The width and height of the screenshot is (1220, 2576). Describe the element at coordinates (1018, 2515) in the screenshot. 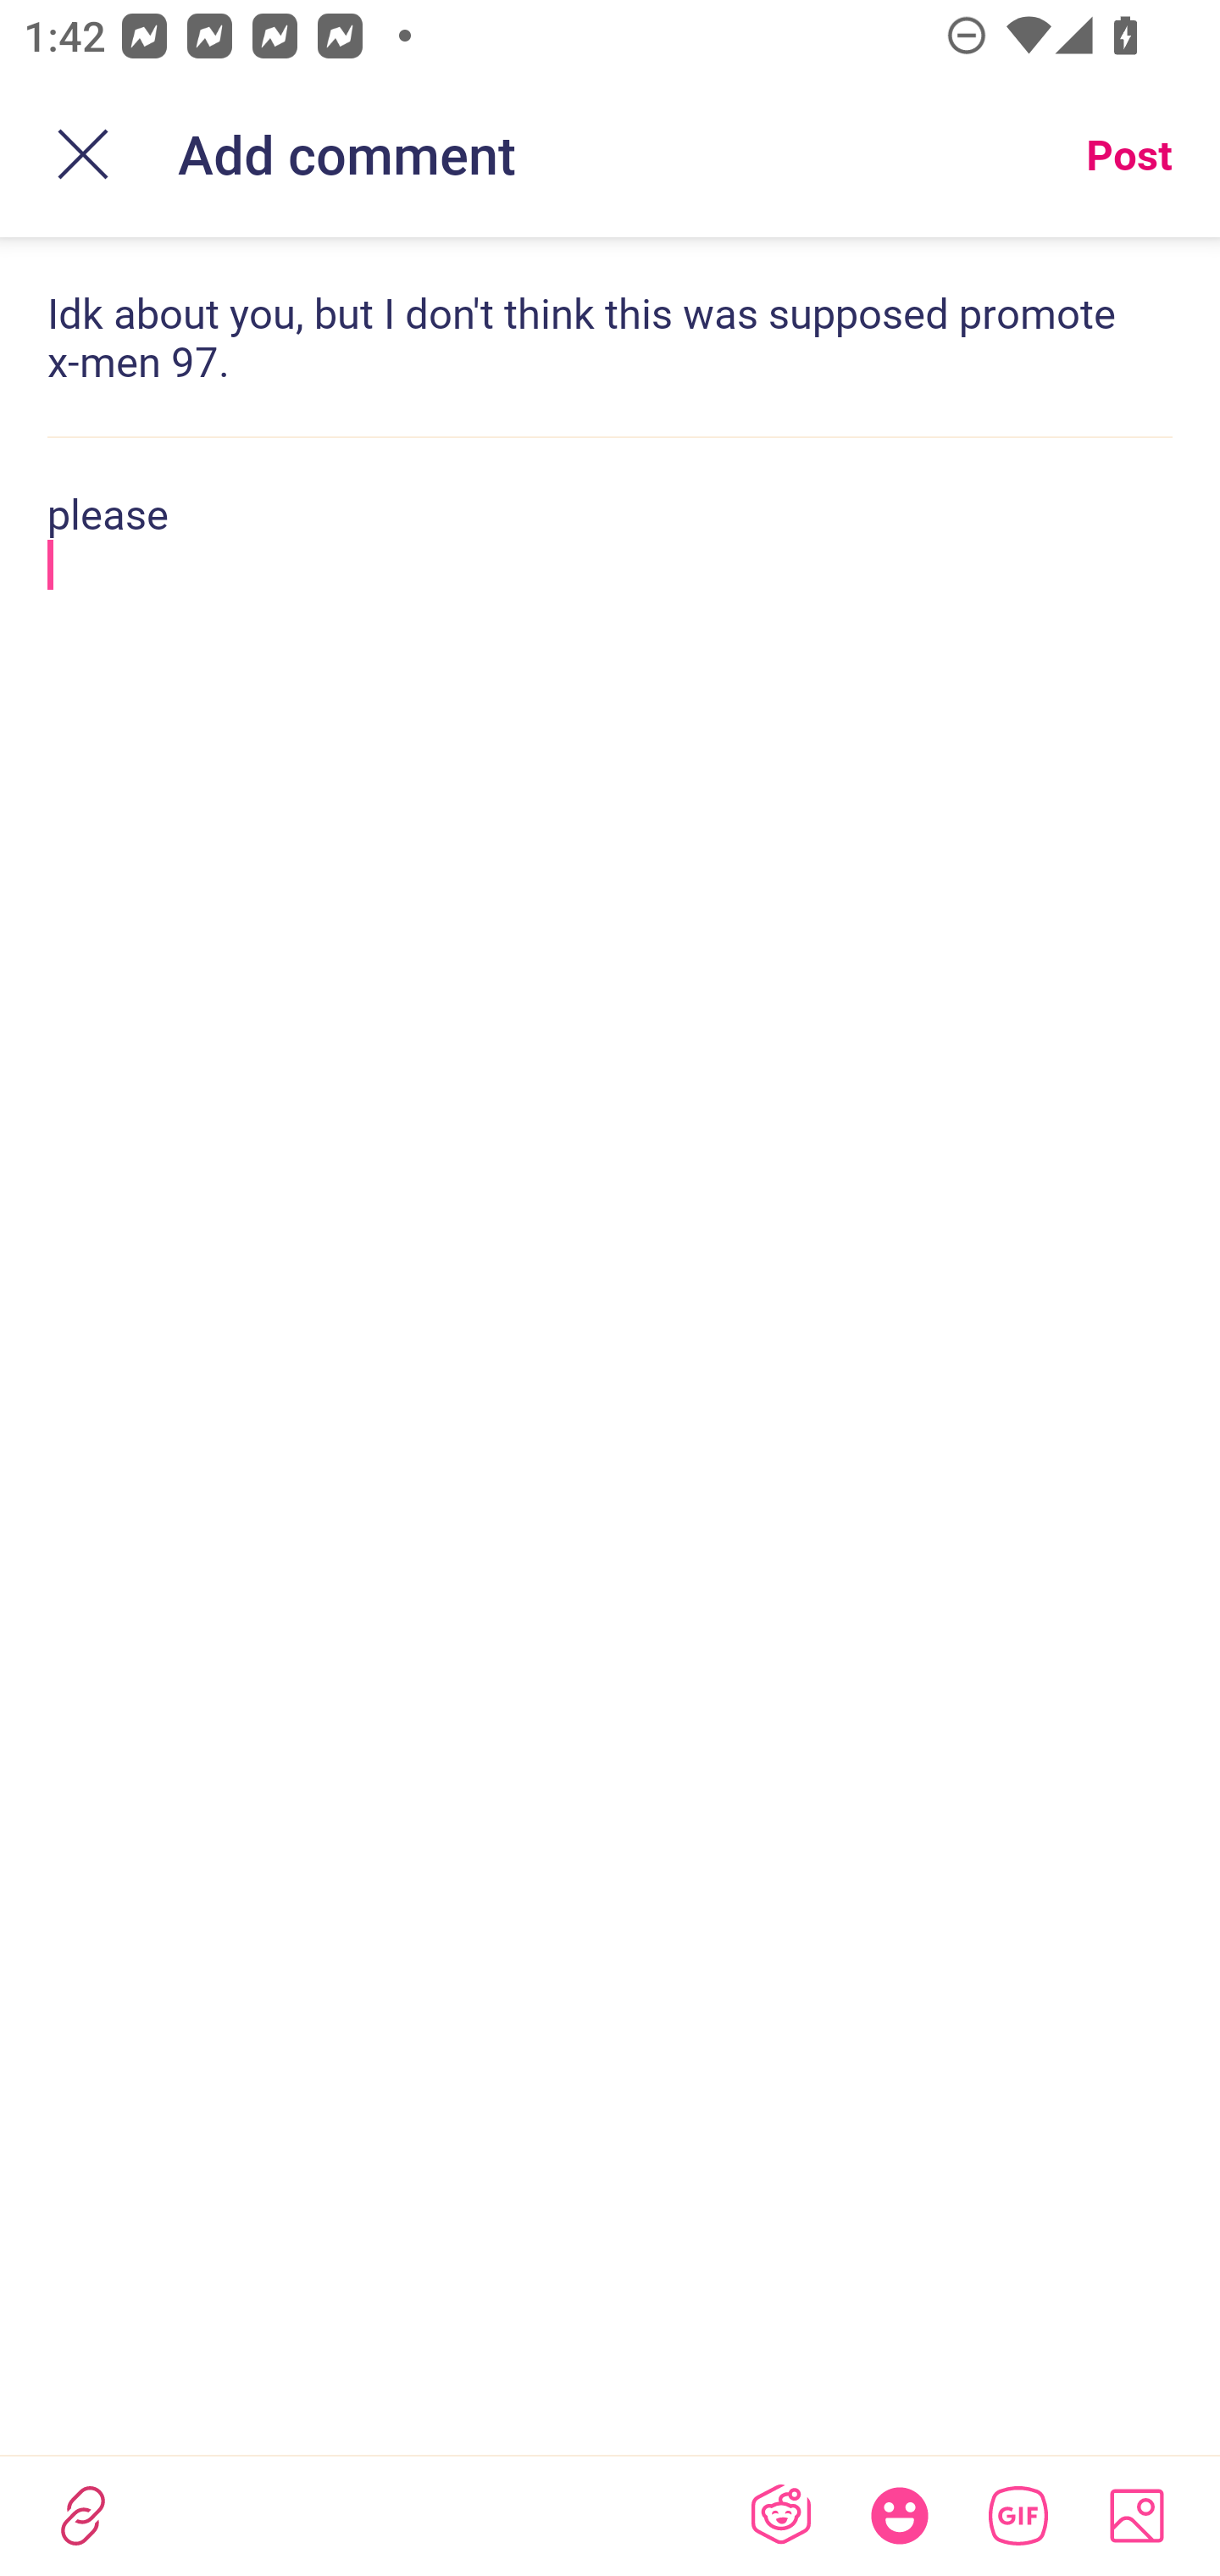

I see `Search GIFs` at that location.